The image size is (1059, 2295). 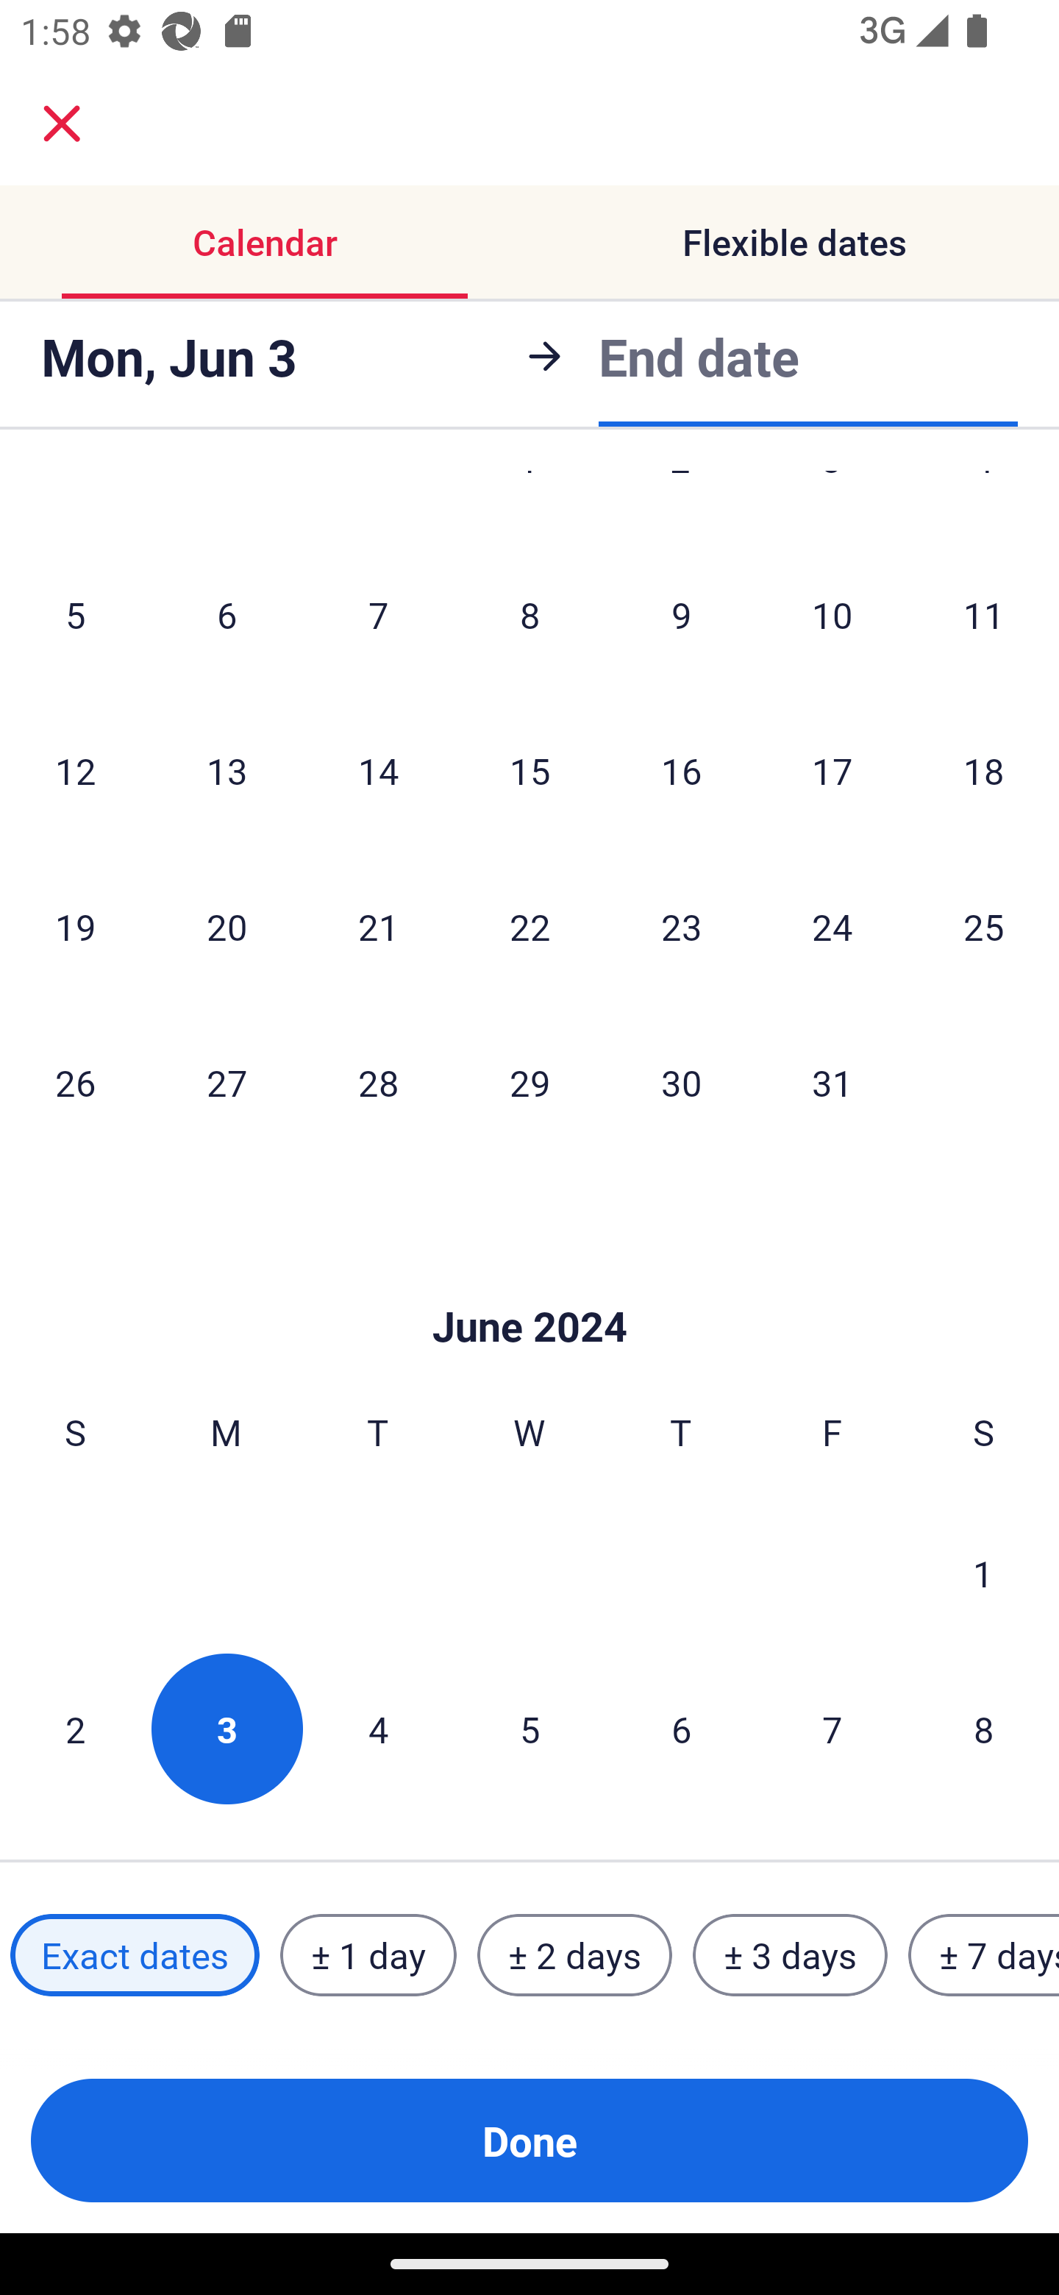 What do you see at coordinates (75, 1081) in the screenshot?
I see `26 Sunday, May 26, 2024` at bounding box center [75, 1081].